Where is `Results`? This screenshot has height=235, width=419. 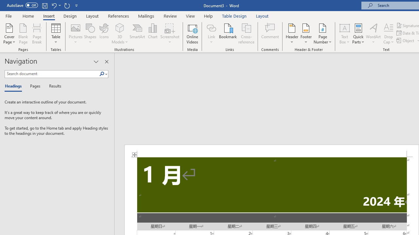
Results is located at coordinates (53, 86).